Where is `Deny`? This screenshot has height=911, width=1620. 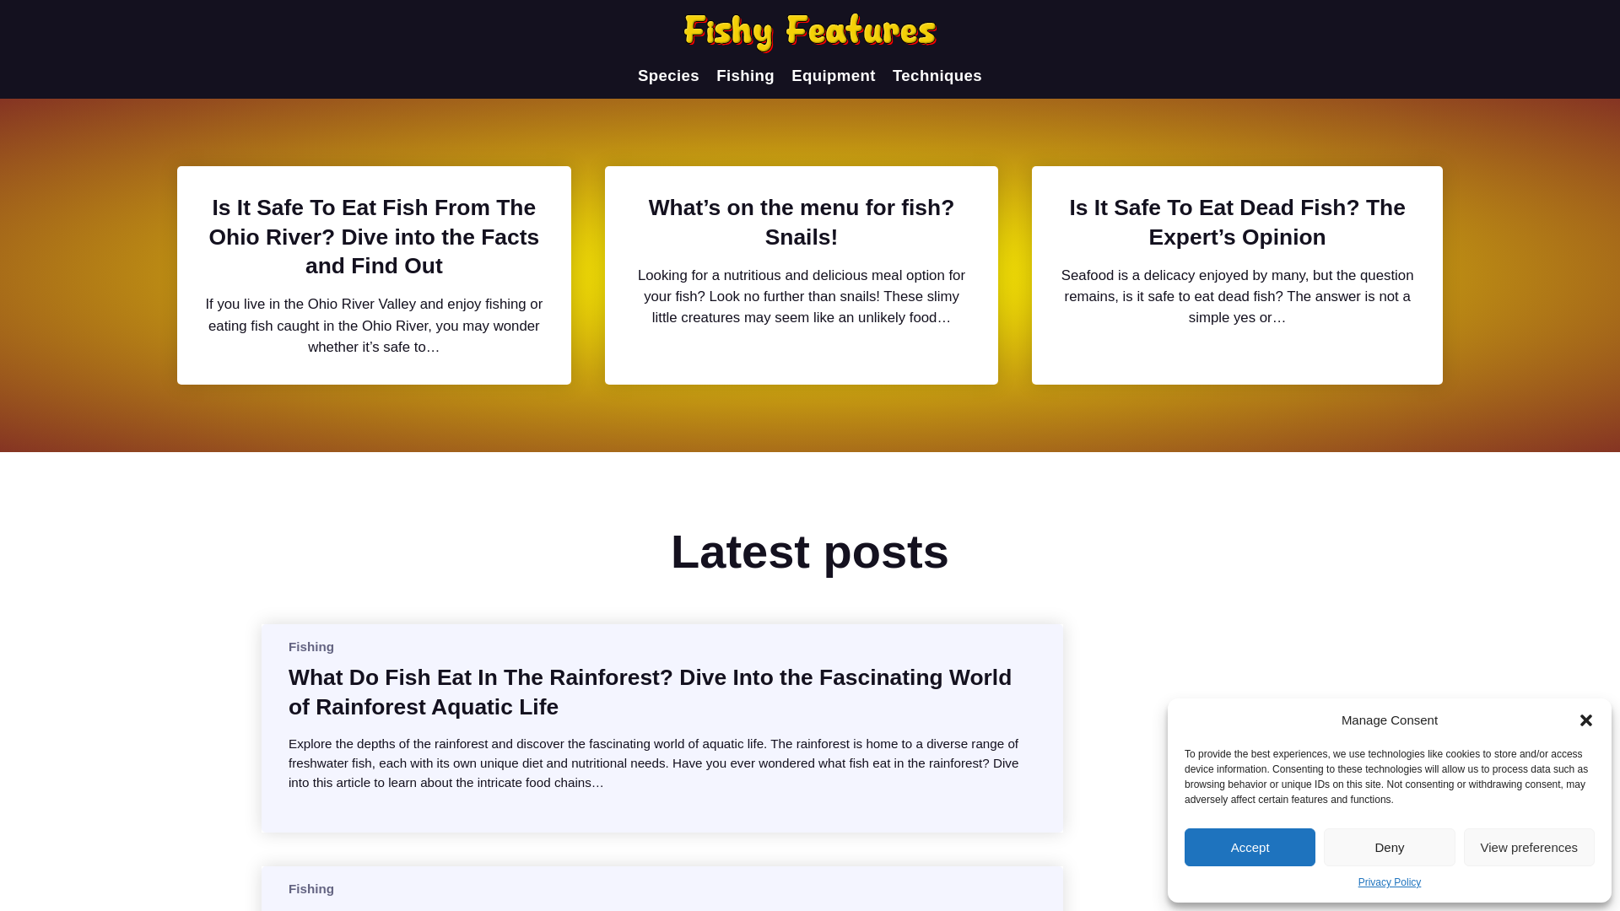
Deny is located at coordinates (1389, 847).